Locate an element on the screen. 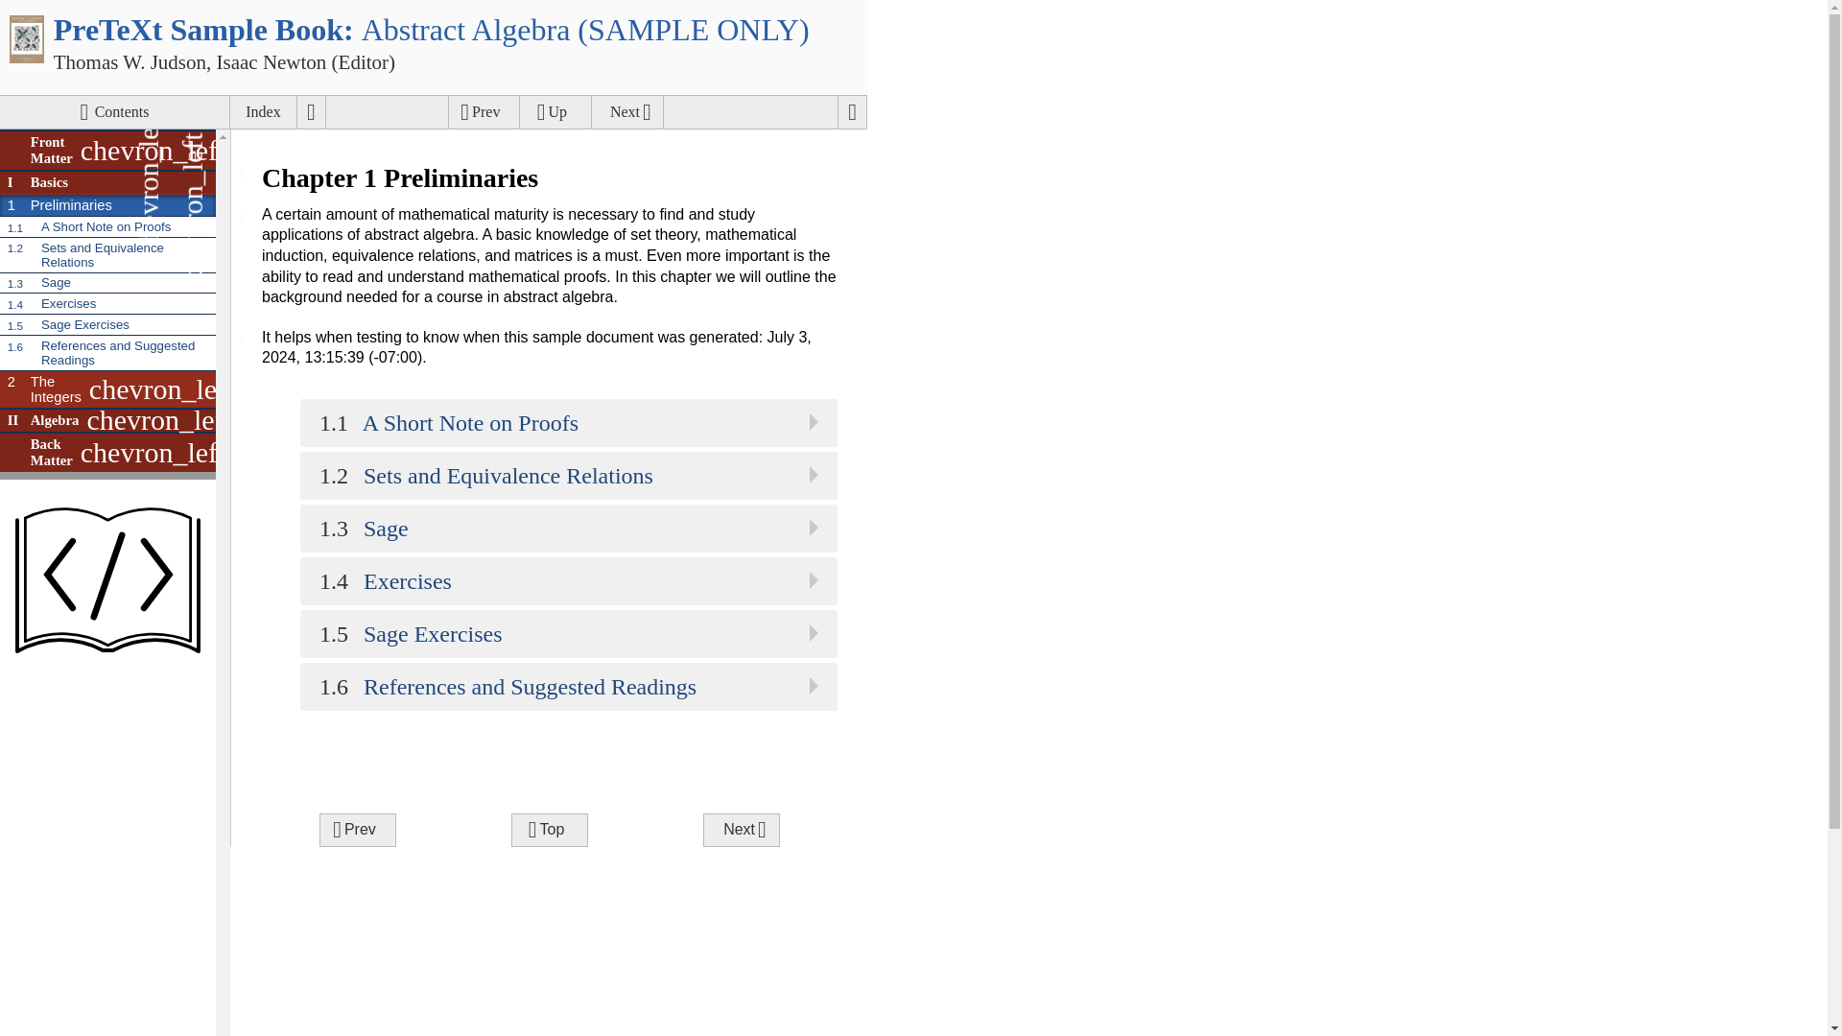 Image resolution: width=1842 pixels, height=1036 pixels. Index is located at coordinates (107, 283).